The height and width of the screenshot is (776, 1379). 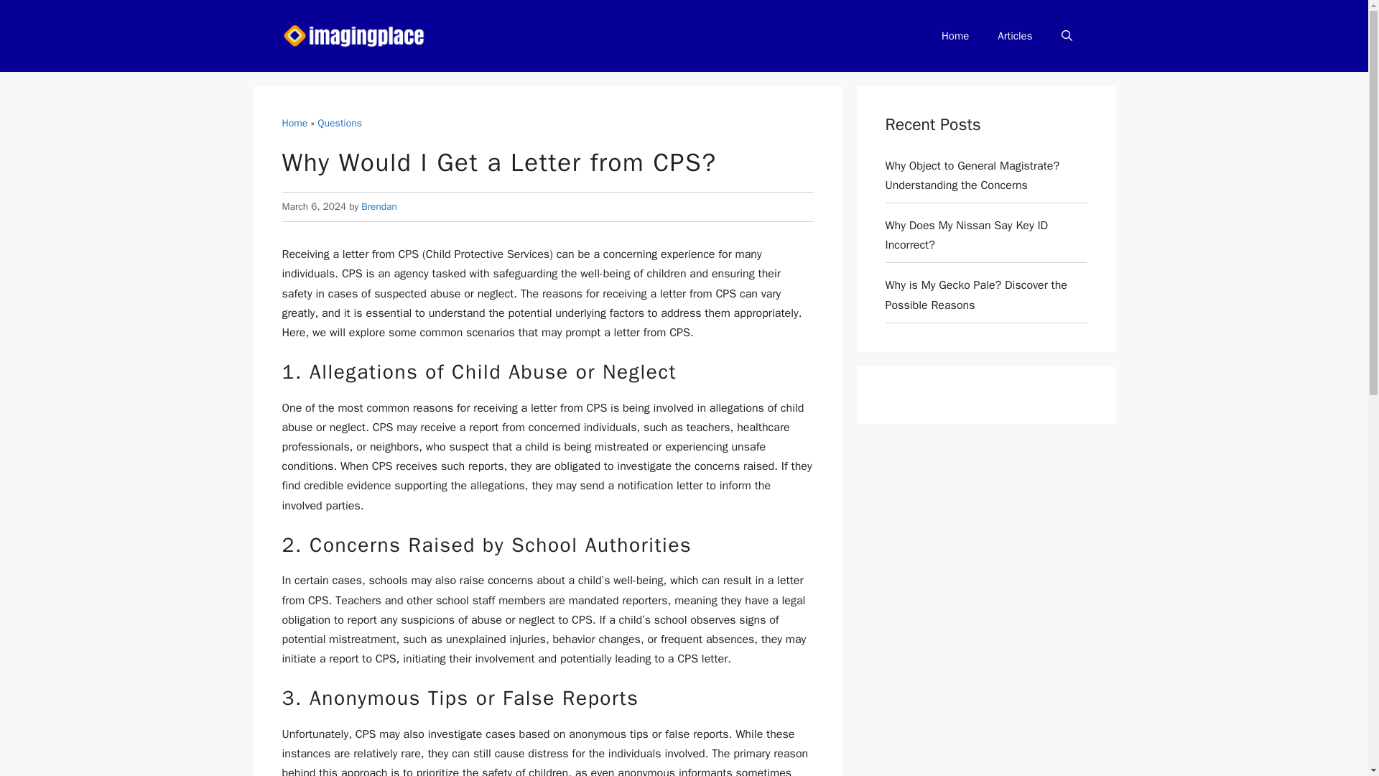 I want to click on Home, so click(x=294, y=124).